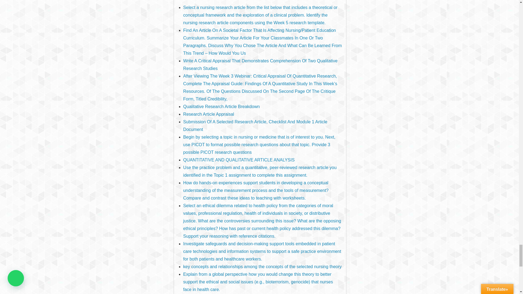  I want to click on QUANTITATIVE AND QUALITATIVE ARTICLE ANALYSIS, so click(239, 160).